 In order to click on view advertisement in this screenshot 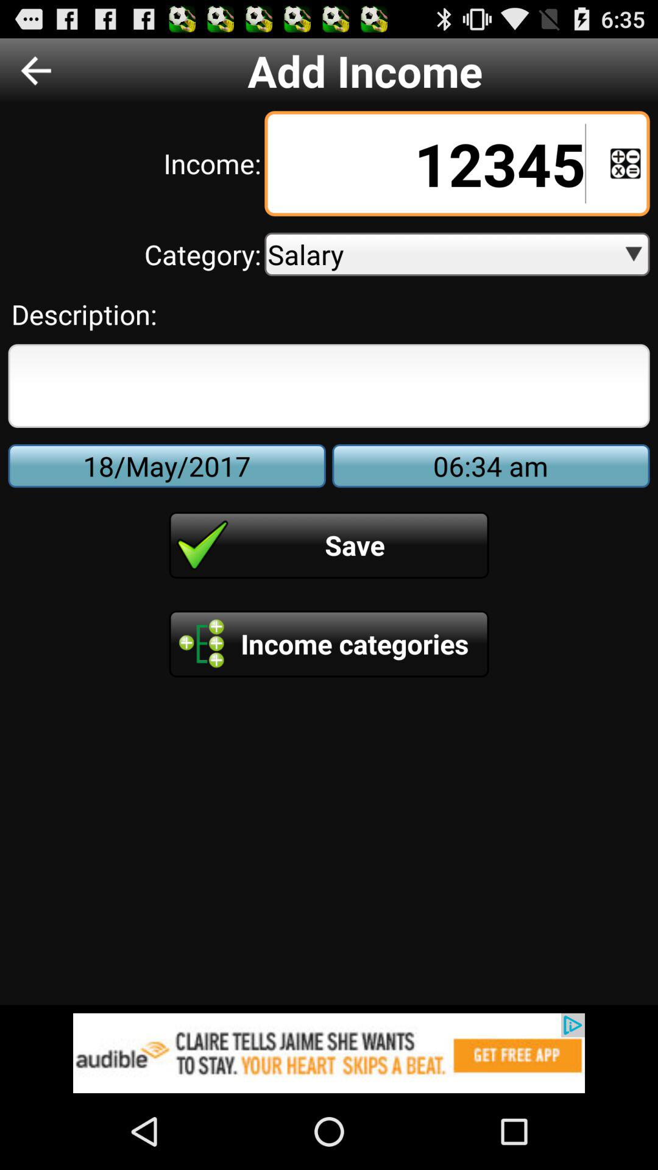, I will do `click(329, 1053)`.